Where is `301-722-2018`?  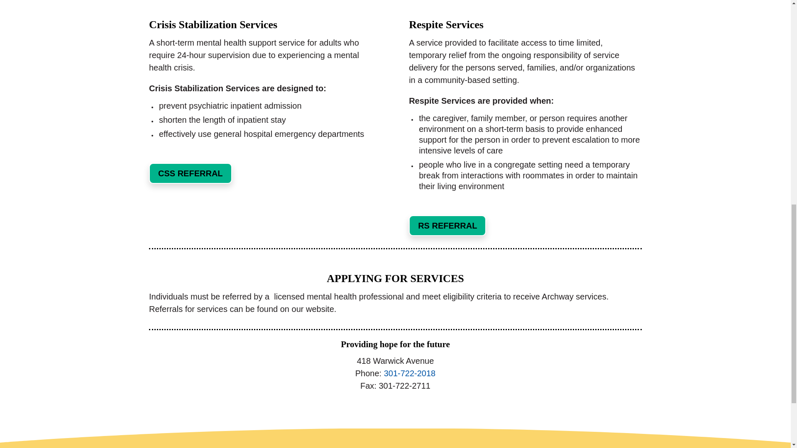 301-722-2018 is located at coordinates (410, 373).